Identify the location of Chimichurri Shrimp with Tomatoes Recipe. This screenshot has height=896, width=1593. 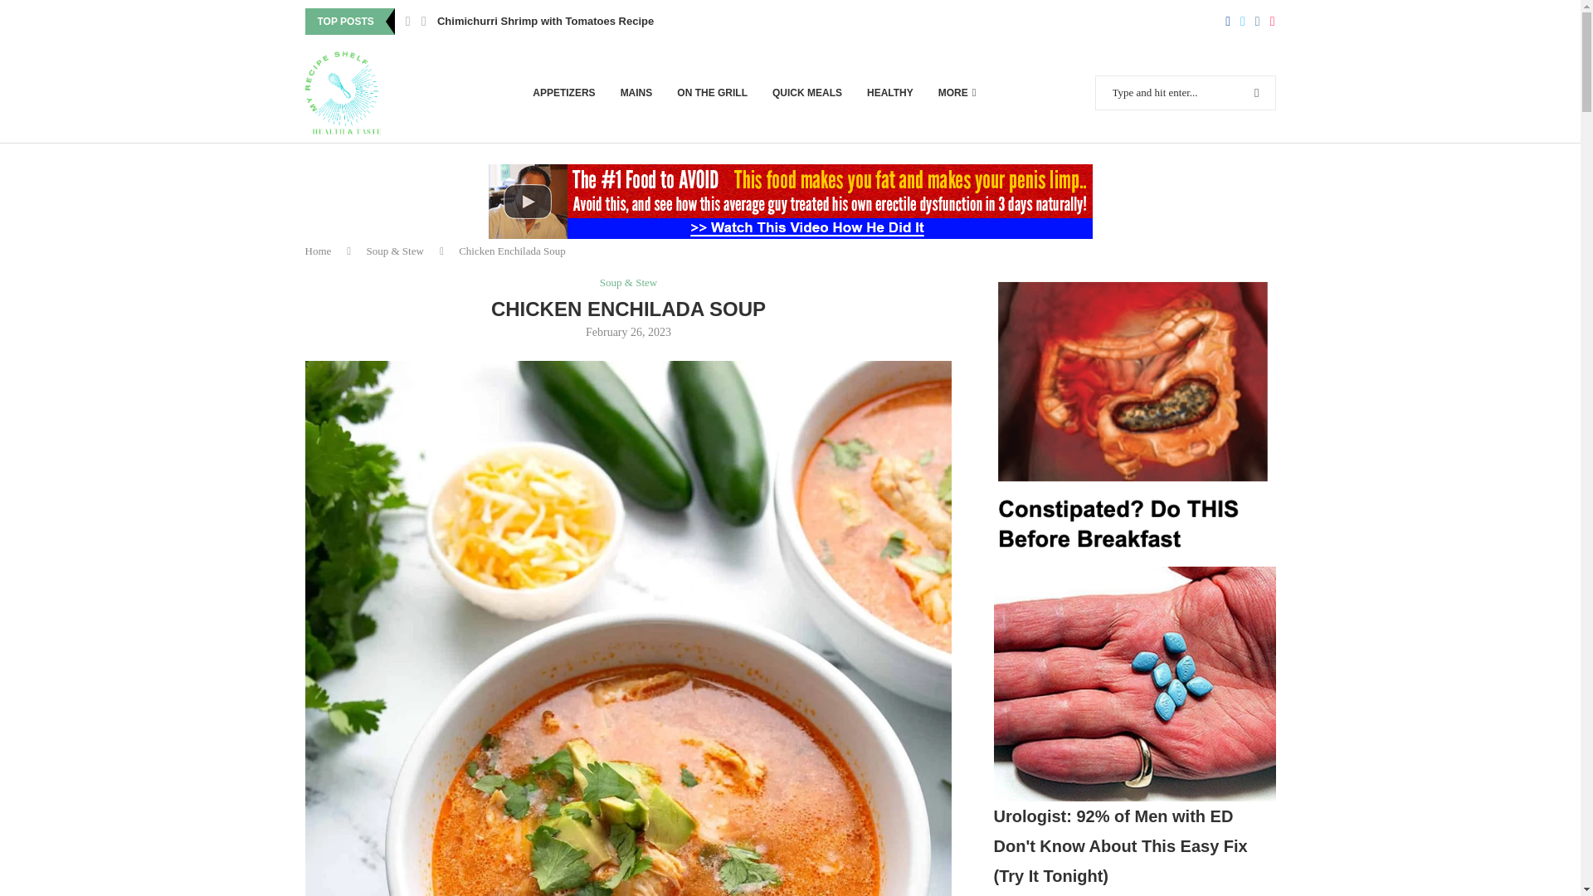
(544, 22).